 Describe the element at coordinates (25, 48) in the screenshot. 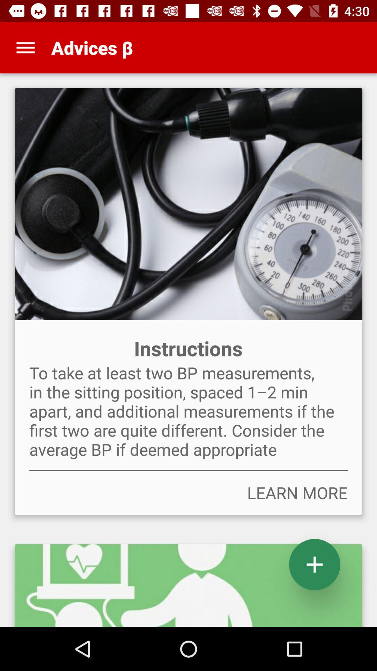

I see `launch the item at the top left corner` at that location.